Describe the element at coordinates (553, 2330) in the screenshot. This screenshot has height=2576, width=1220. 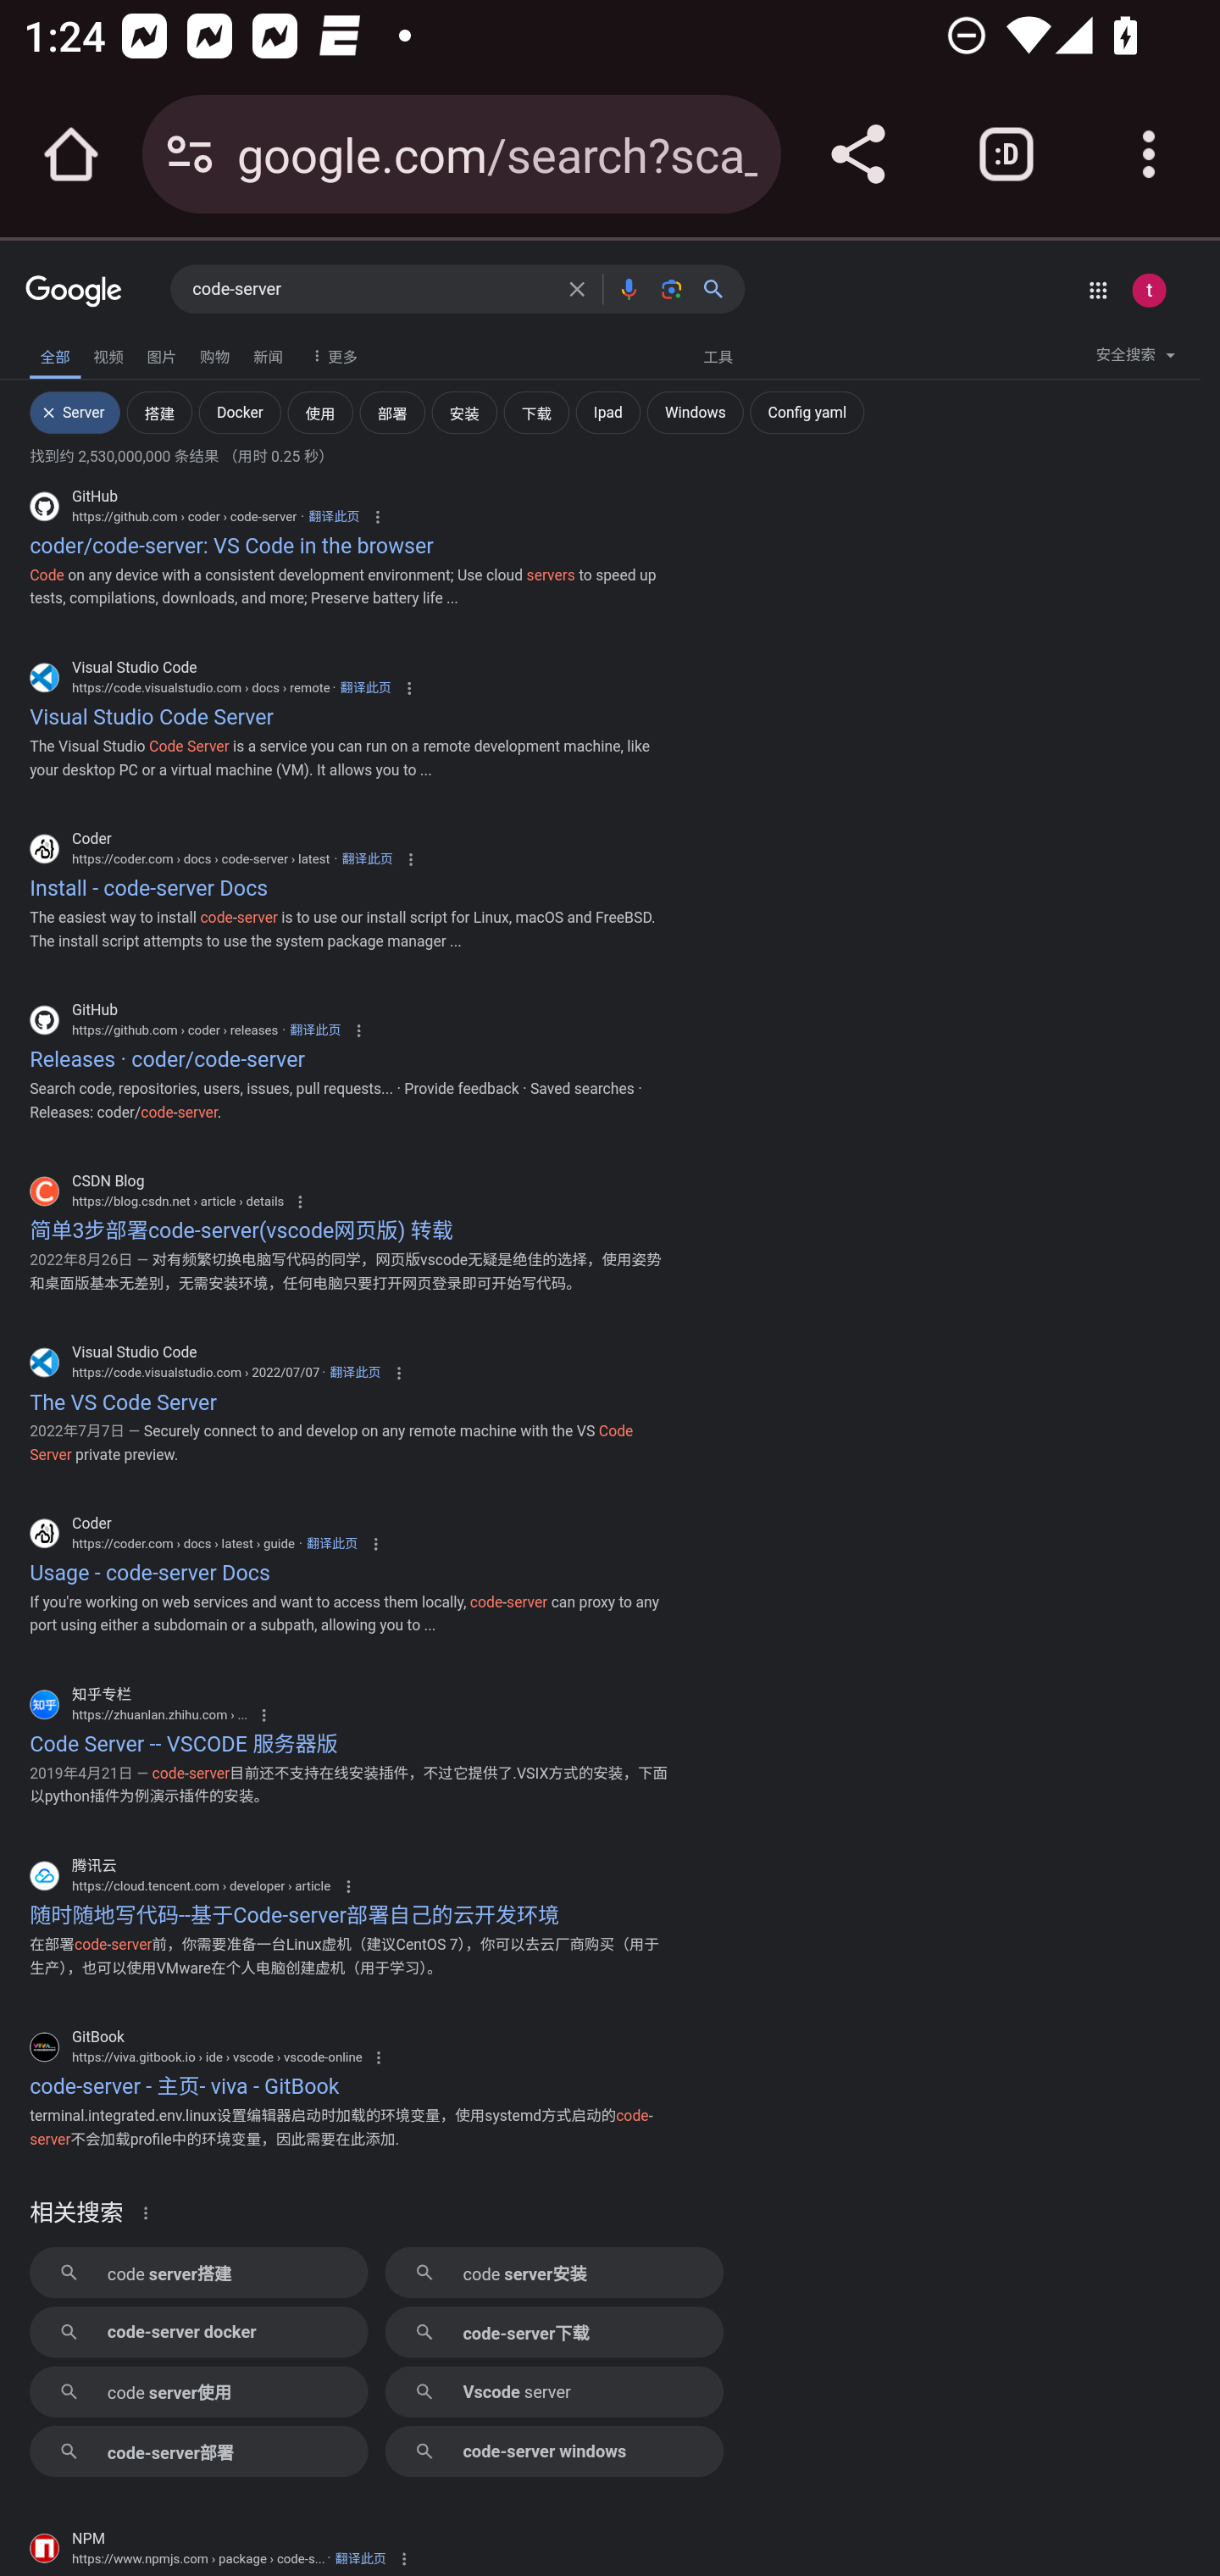
I see `code-server下载` at that location.